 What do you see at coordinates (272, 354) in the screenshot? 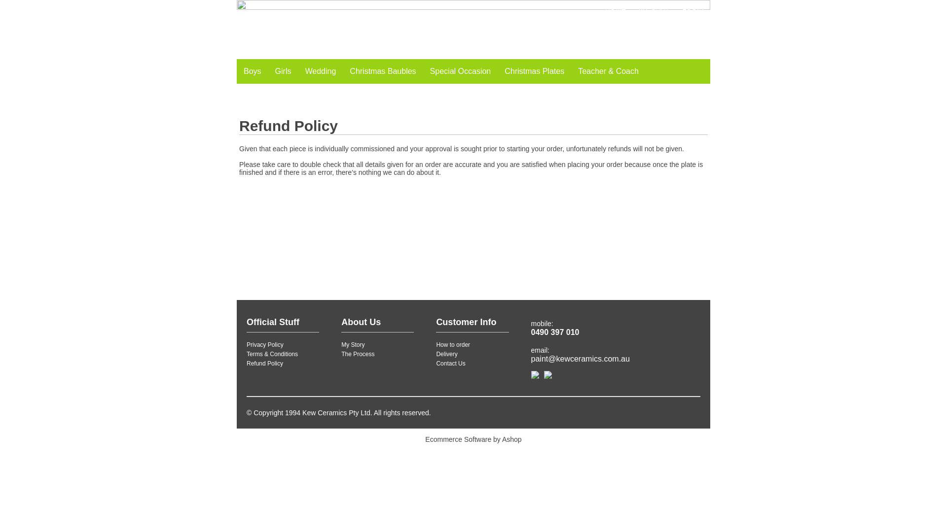
I see `Terms & Conditions` at bounding box center [272, 354].